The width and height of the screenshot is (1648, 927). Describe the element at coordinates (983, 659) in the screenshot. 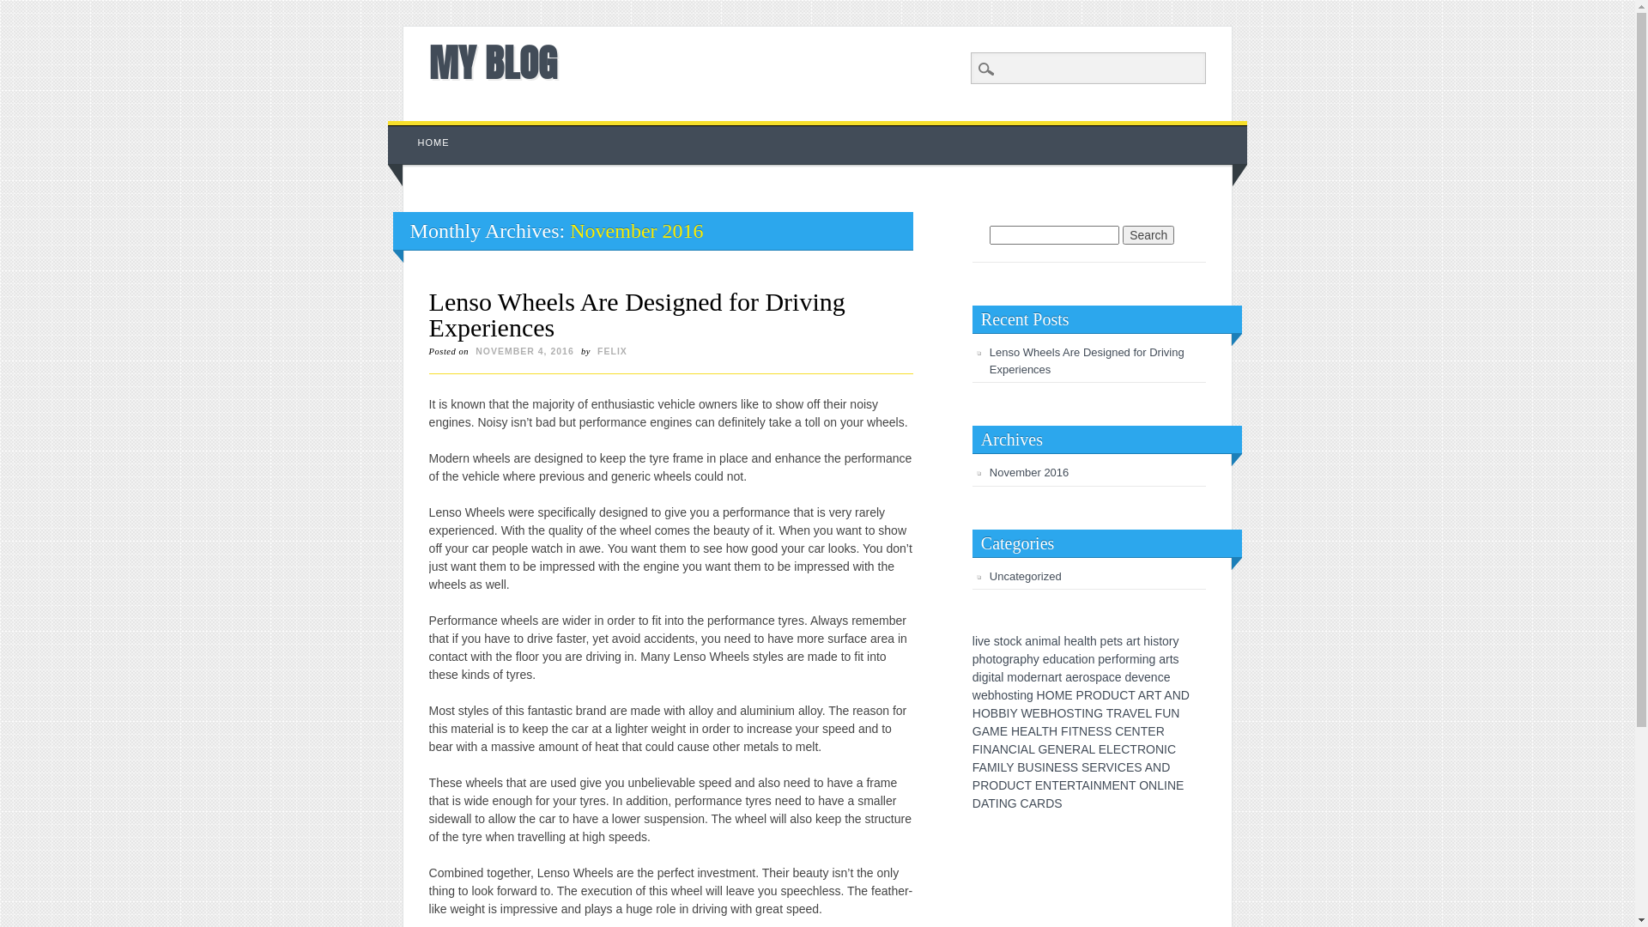

I see `h` at that location.